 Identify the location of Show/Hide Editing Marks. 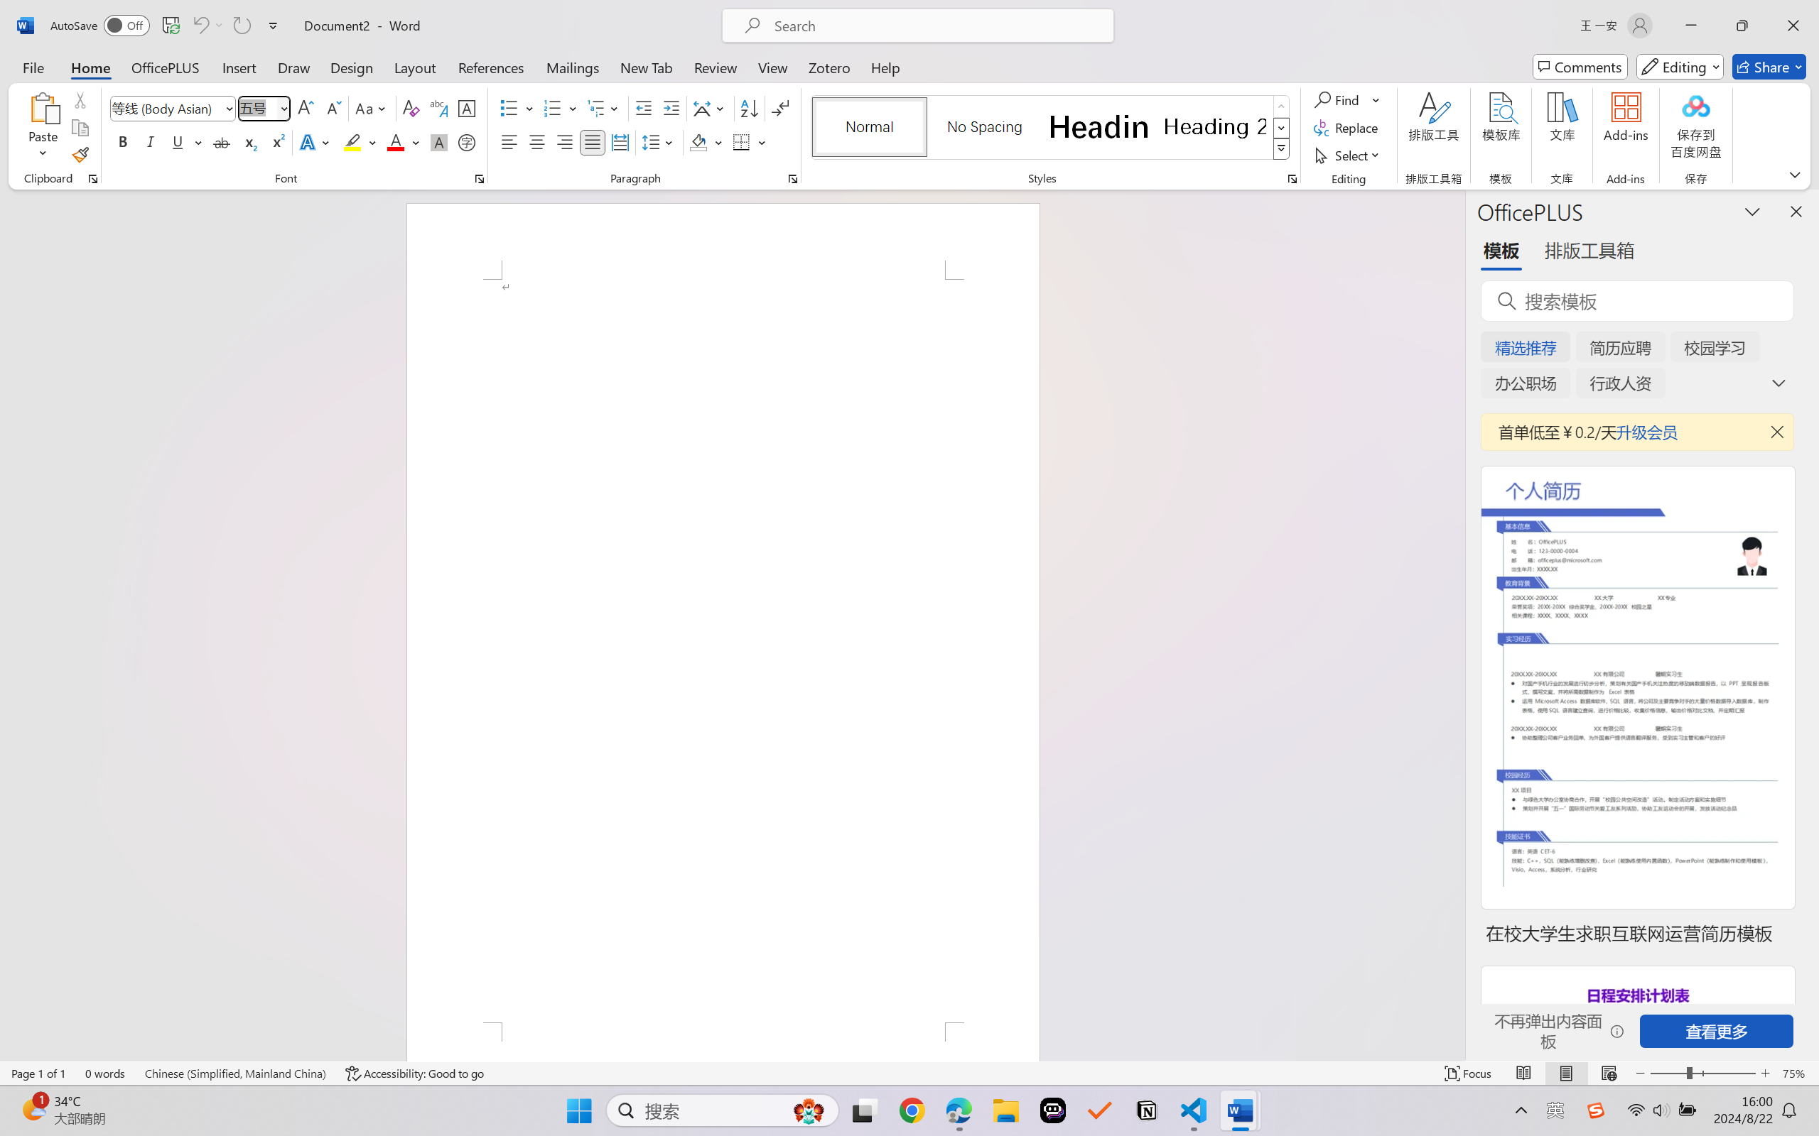
(780, 108).